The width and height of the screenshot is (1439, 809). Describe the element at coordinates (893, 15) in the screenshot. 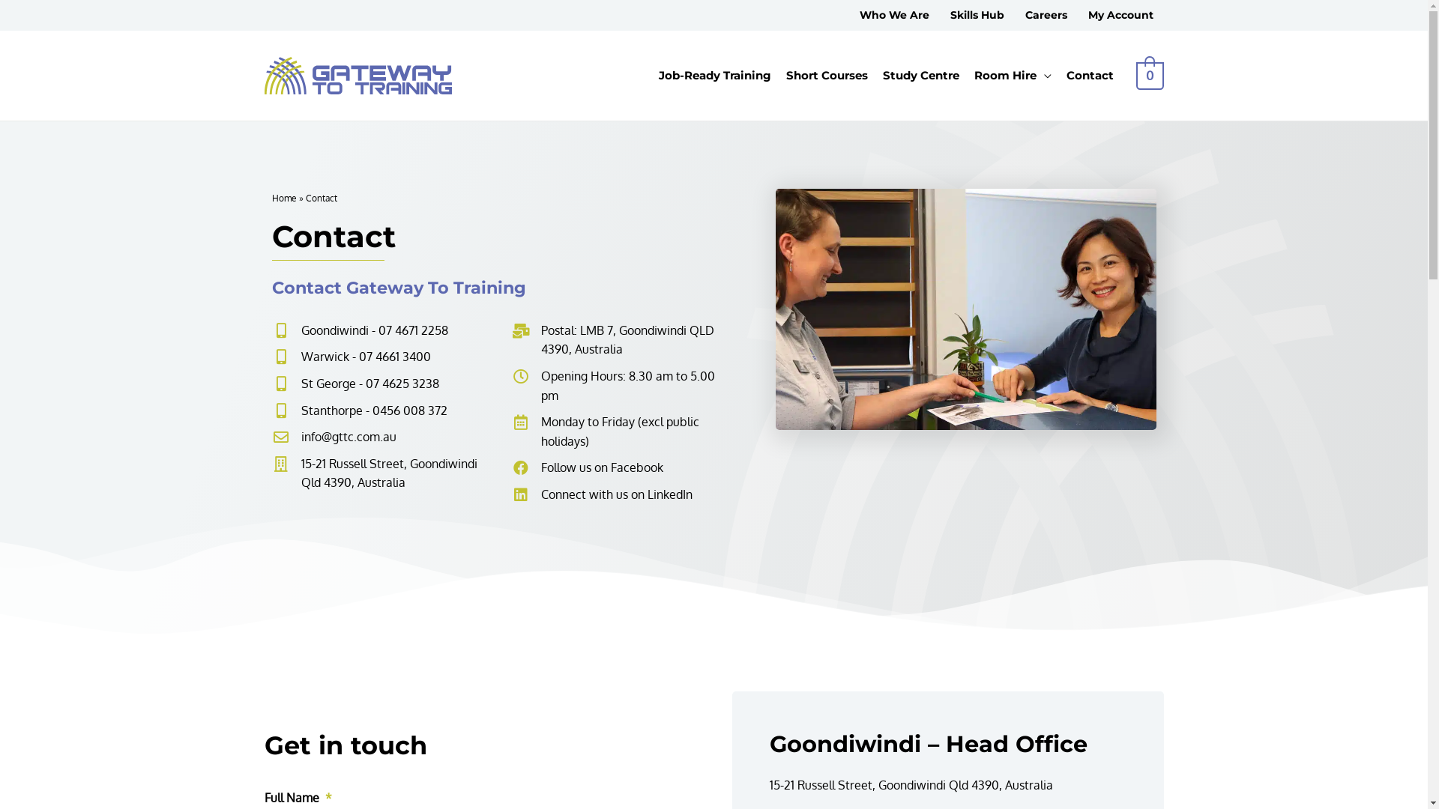

I see `Who We Are` at that location.